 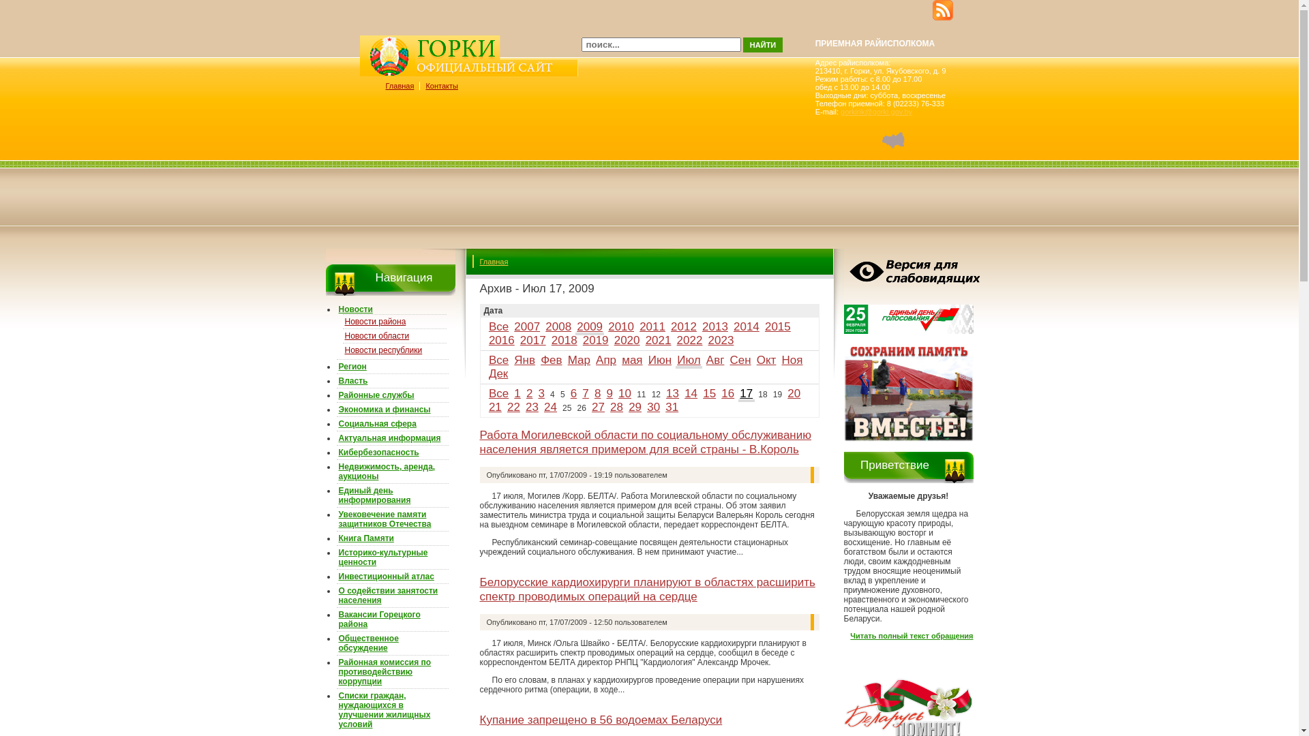 What do you see at coordinates (715, 327) in the screenshot?
I see `2013` at bounding box center [715, 327].